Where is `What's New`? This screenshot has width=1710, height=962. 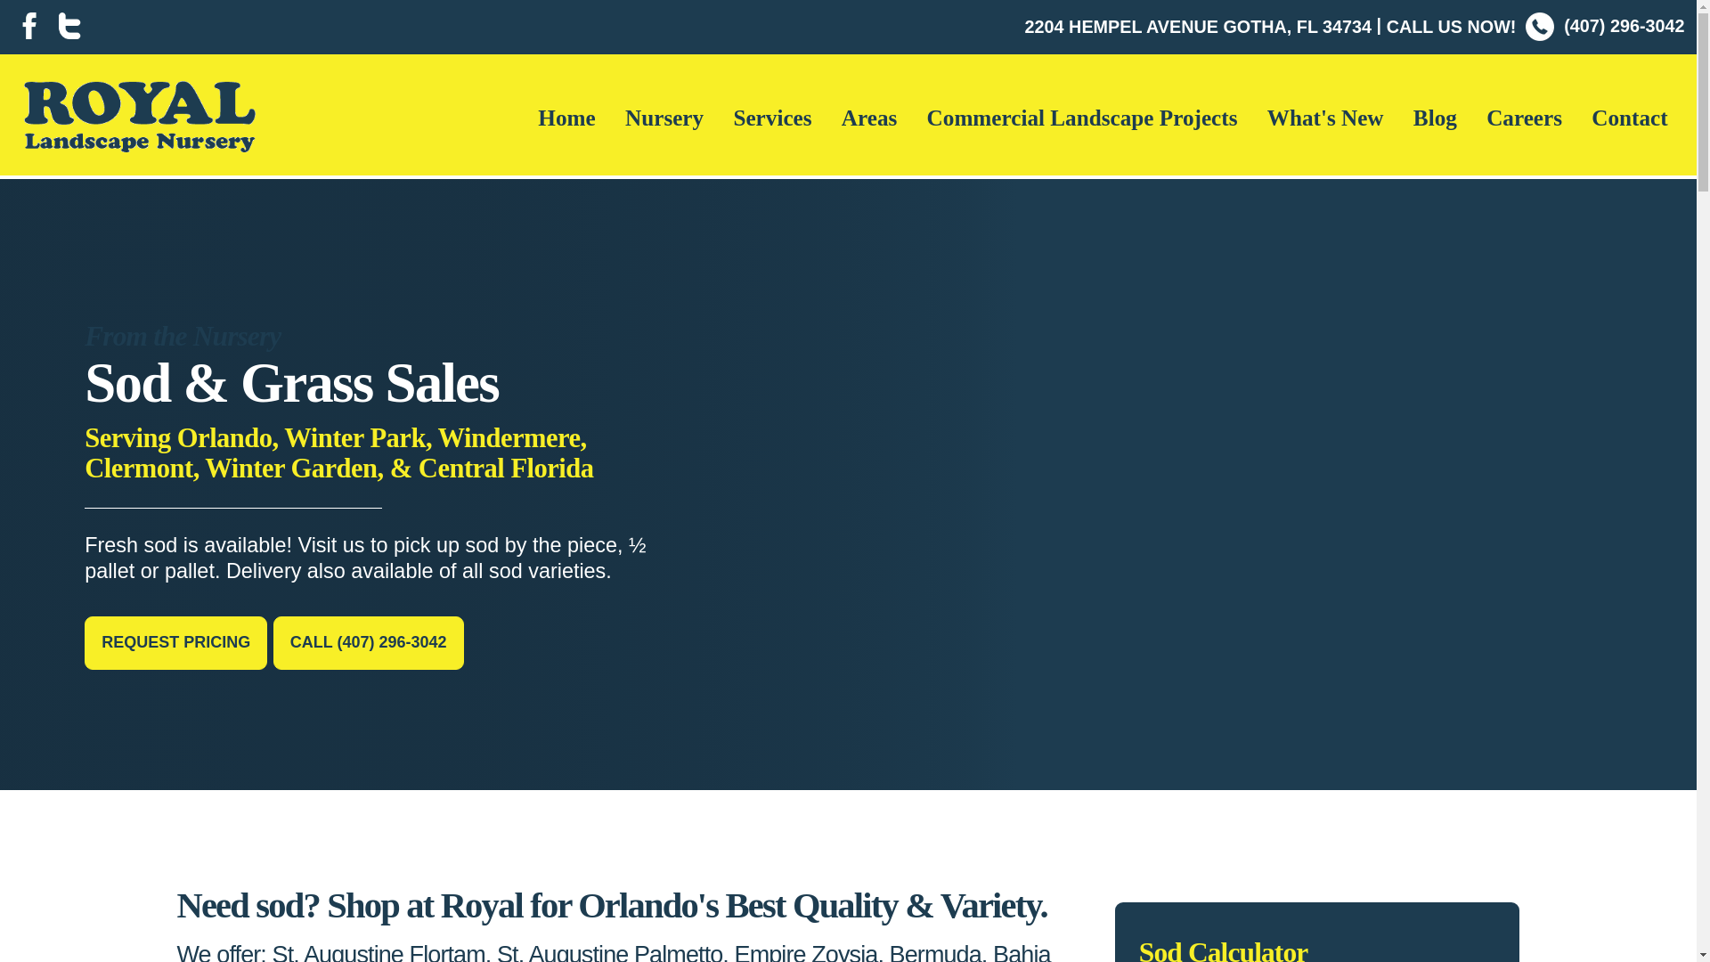 What's New is located at coordinates (1325, 119).